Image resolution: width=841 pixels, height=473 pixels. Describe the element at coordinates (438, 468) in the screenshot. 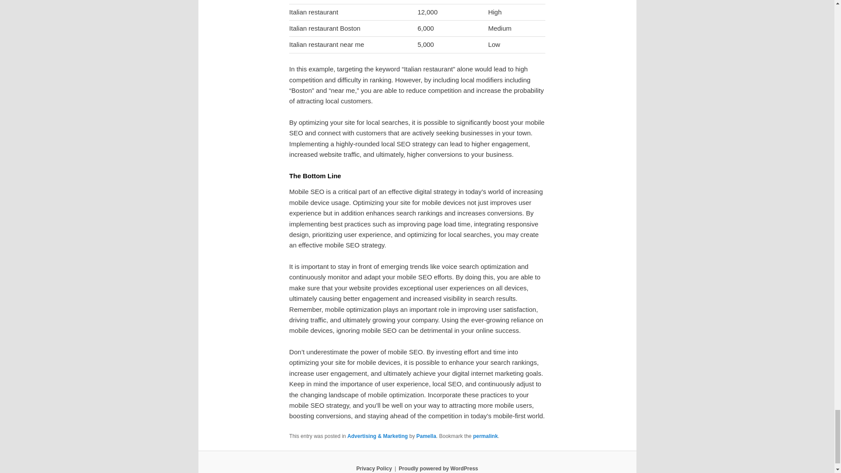

I see `Proudly powered by WordPress` at that location.